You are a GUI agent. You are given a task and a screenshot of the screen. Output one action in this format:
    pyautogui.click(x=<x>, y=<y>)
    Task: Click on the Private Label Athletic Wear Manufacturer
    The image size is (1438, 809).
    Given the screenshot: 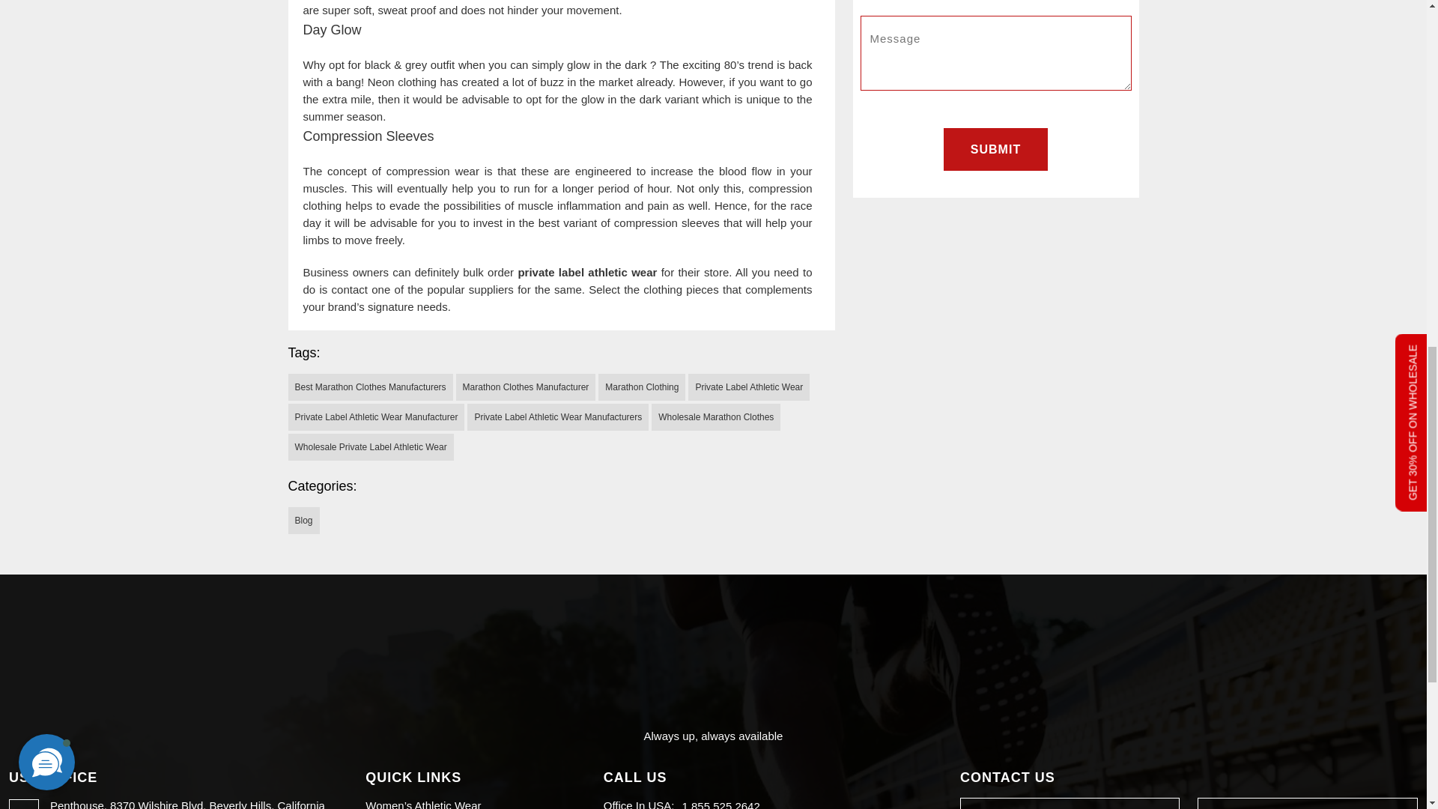 What is the action you would take?
    pyautogui.click(x=376, y=416)
    